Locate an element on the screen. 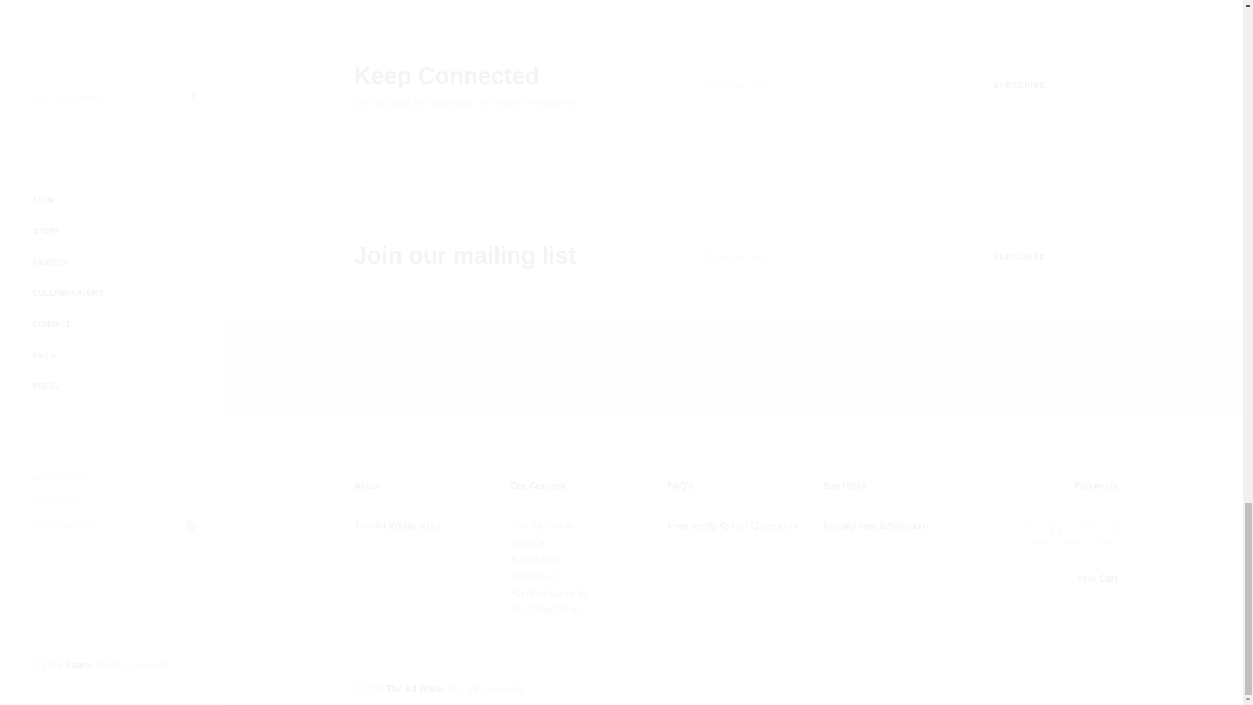 Image resolution: width=1253 pixels, height=705 pixels. Instagram is located at coordinates (1104, 530).